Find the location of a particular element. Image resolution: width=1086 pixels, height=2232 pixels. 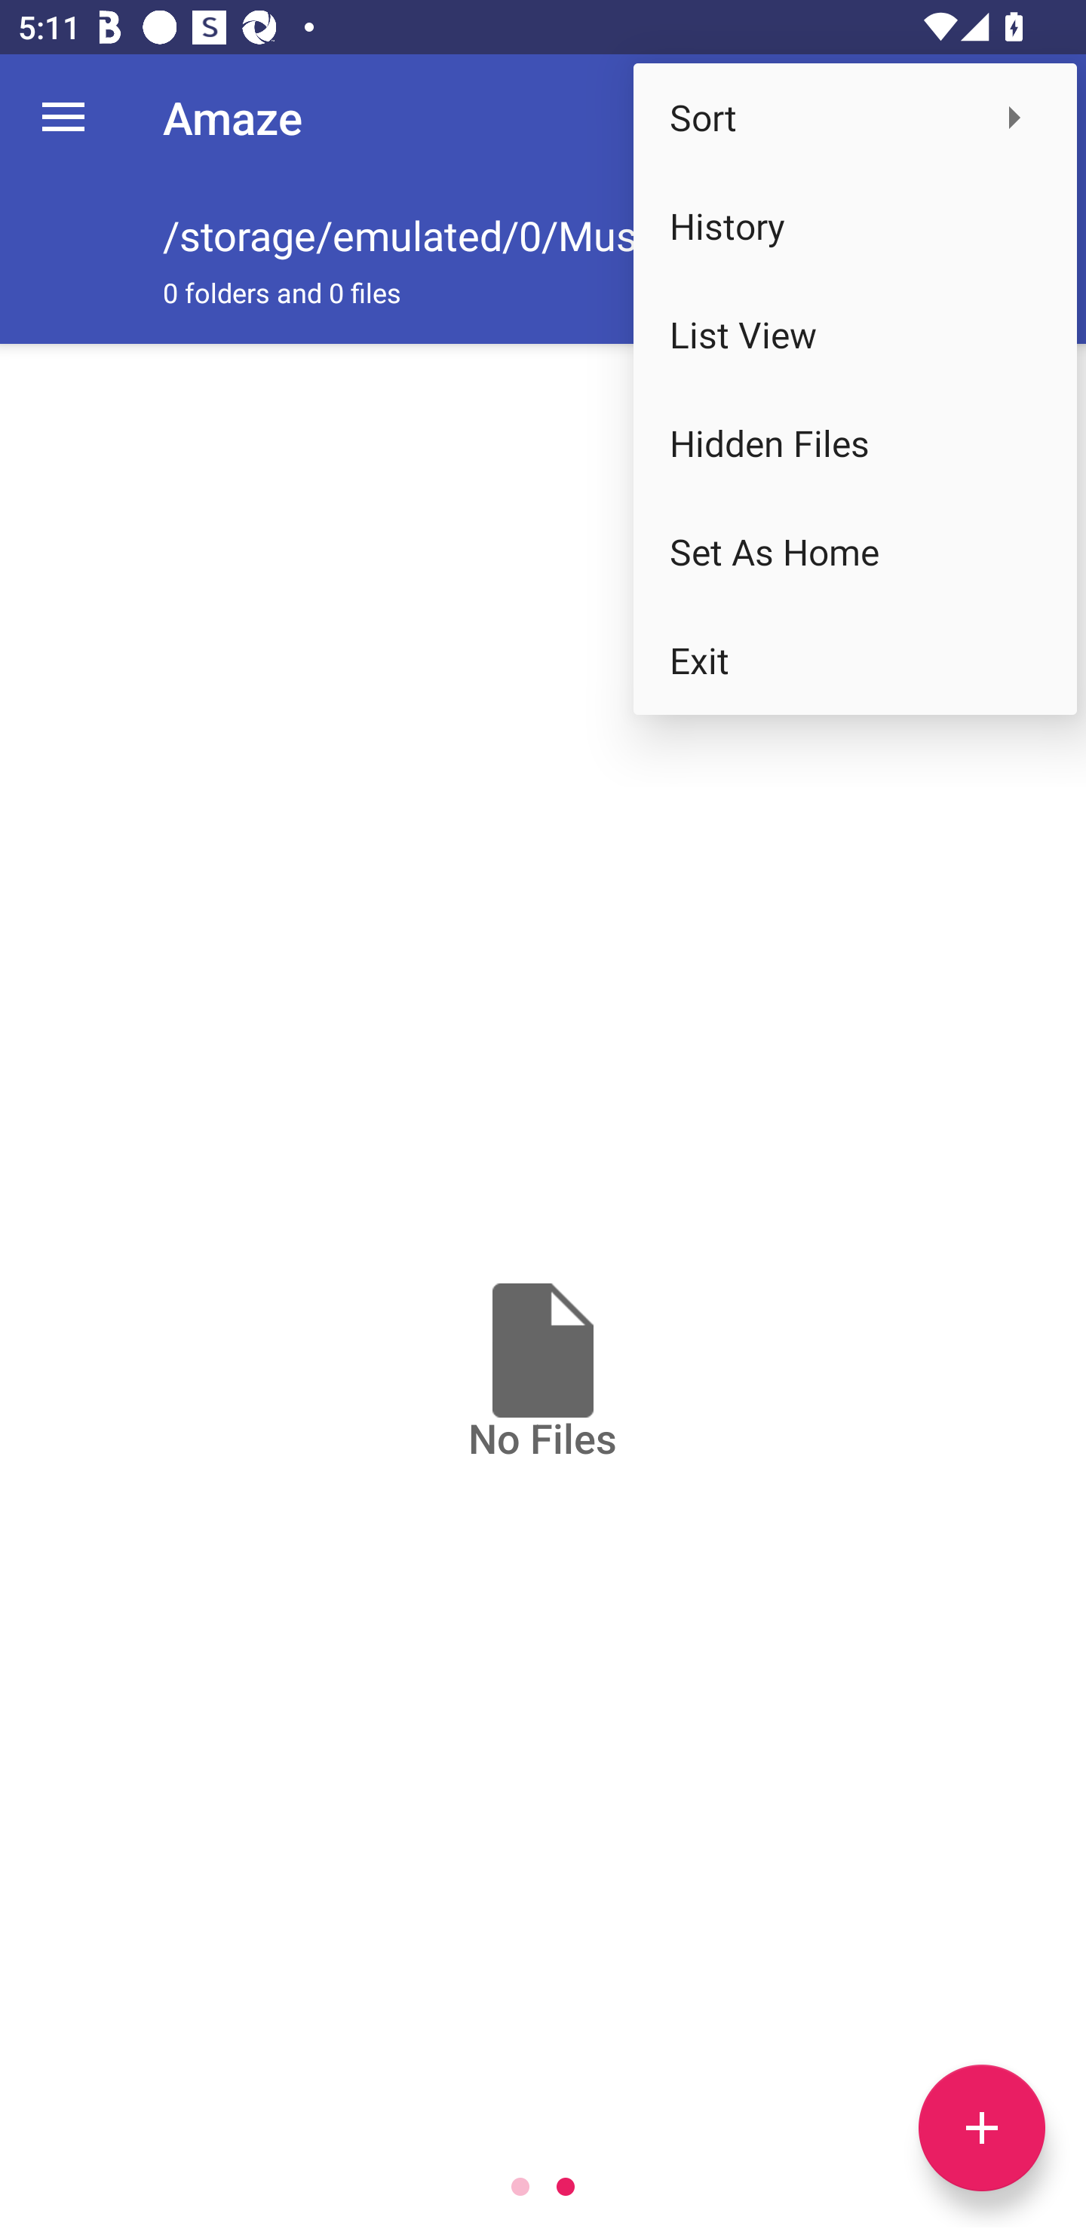

Exit is located at coordinates (855, 661).